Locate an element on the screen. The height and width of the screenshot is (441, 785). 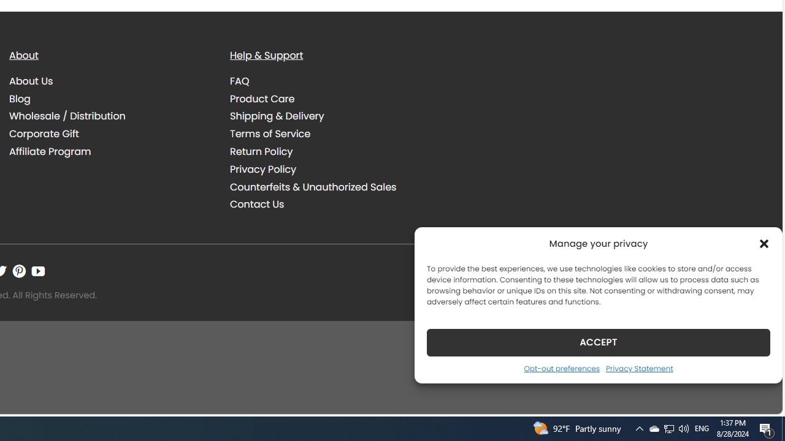
Opt-out preferences is located at coordinates (561, 368).